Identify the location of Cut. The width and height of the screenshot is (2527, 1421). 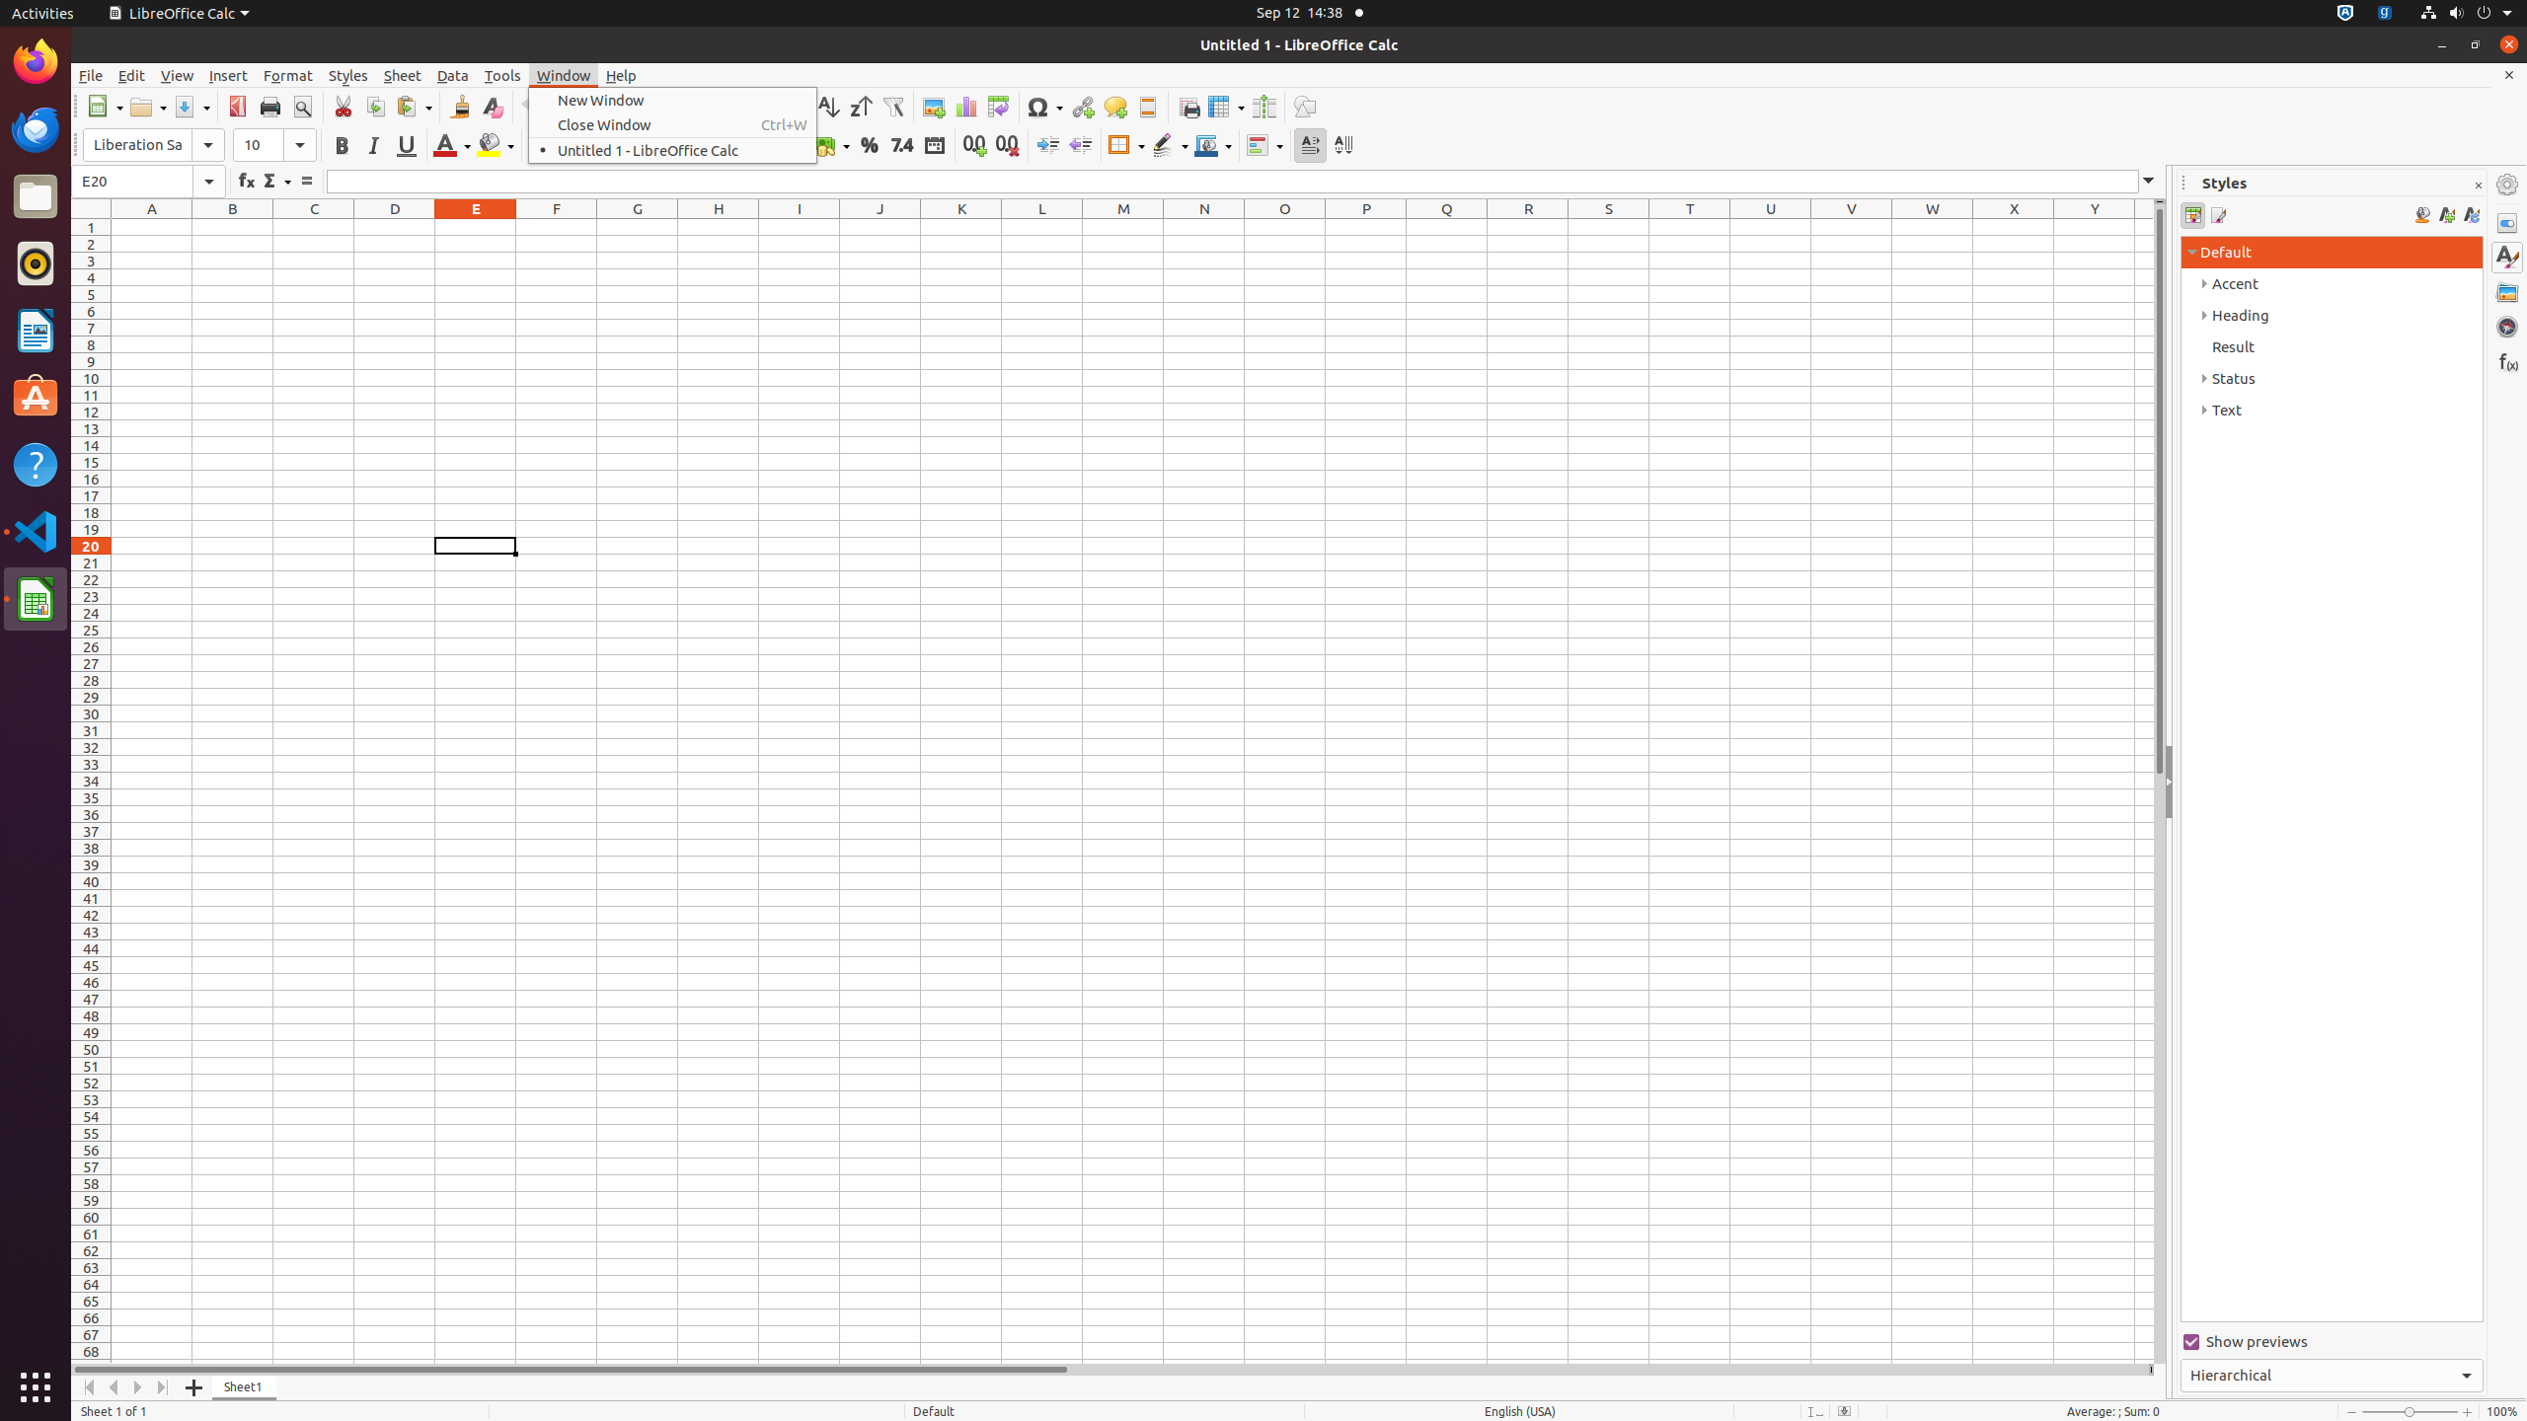
(344, 107).